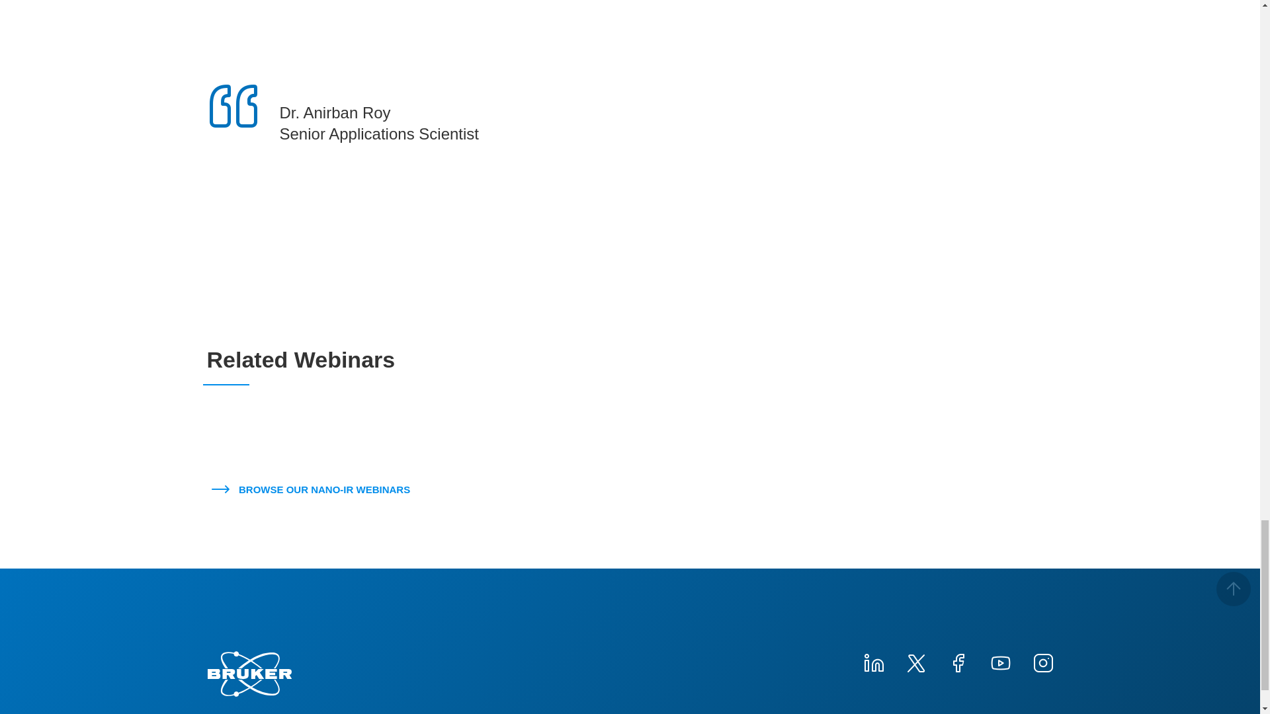 The image size is (1270, 714). I want to click on linkedin, so click(873, 661).